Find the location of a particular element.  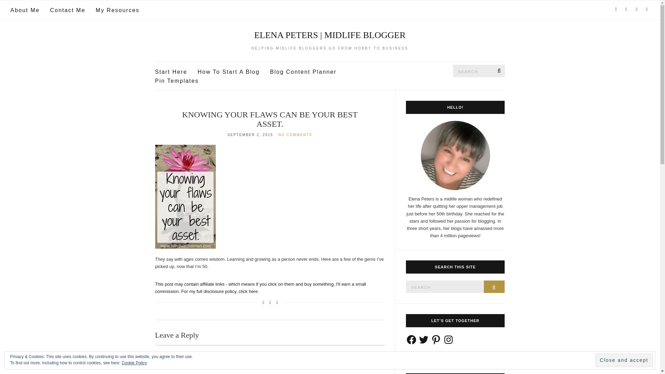

My Resources is located at coordinates (117, 10).